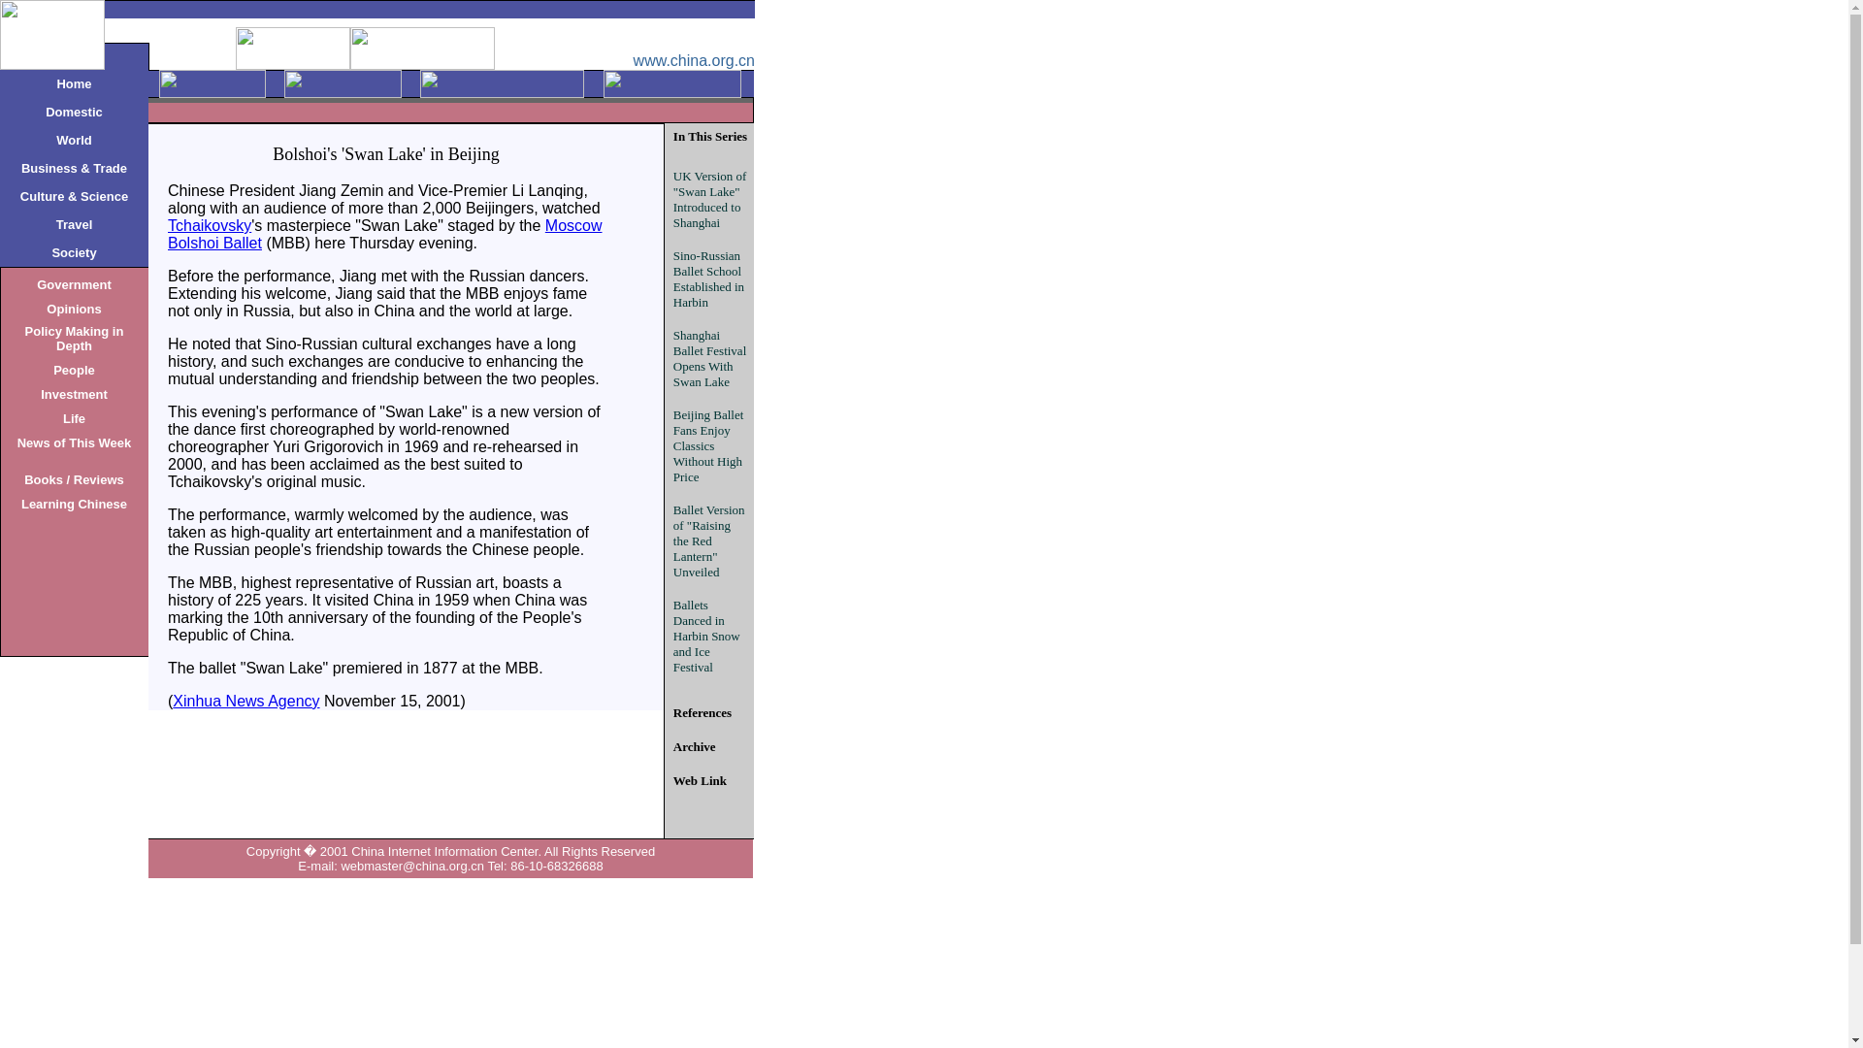  I want to click on Tchaikovsky, so click(210, 225).